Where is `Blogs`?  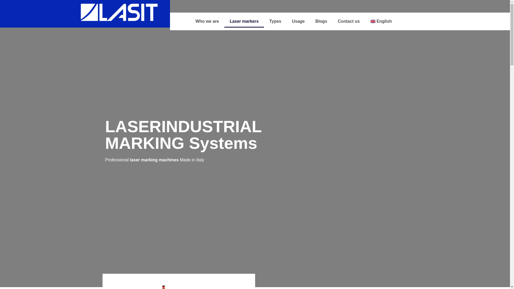 Blogs is located at coordinates (321, 21).